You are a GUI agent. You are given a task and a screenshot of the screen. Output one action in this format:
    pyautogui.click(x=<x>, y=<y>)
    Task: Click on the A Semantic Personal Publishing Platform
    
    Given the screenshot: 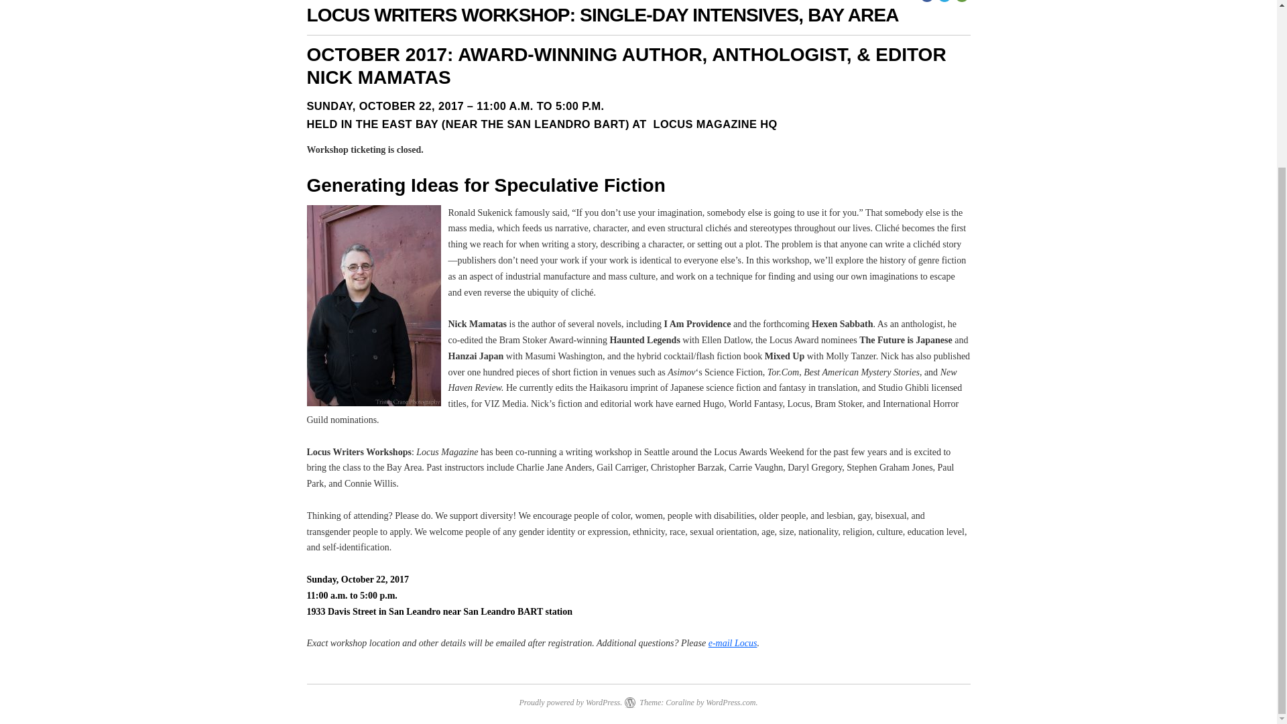 What is the action you would take?
    pyautogui.click(x=570, y=703)
    